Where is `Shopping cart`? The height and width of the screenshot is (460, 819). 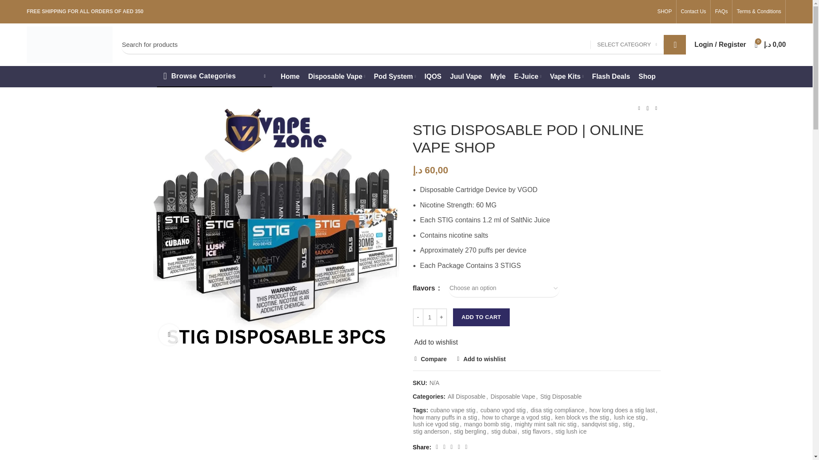
Shopping cart is located at coordinates (770, 45).